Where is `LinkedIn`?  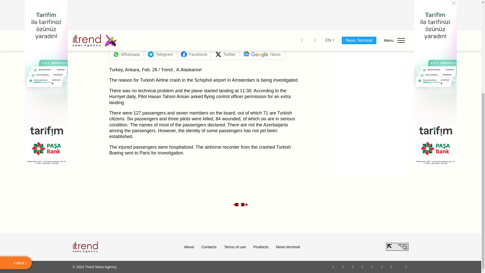 LinkedIn is located at coordinates (382, 267).